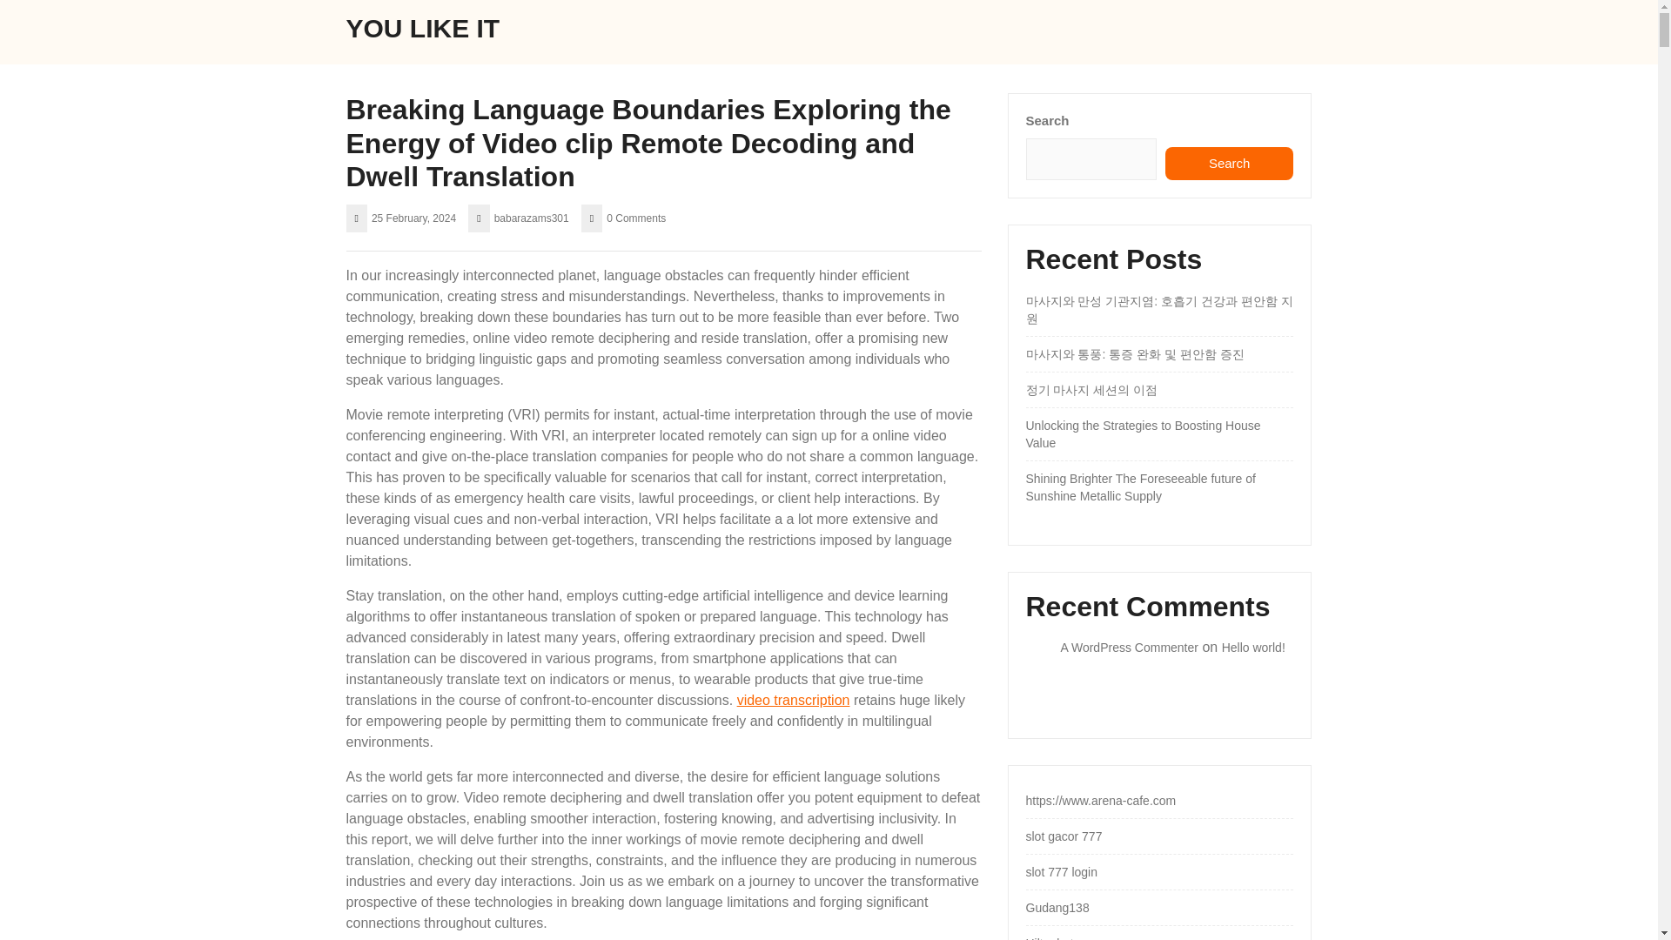  What do you see at coordinates (1128, 647) in the screenshot?
I see `A WordPress Commenter` at bounding box center [1128, 647].